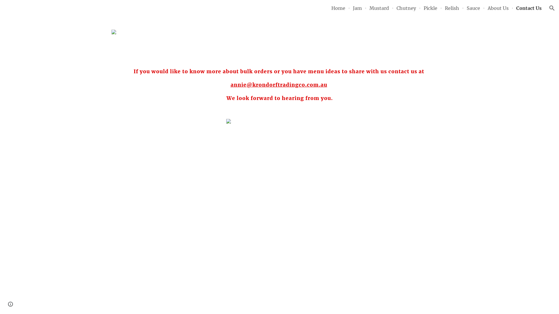 This screenshot has width=559, height=314. Describe the element at coordinates (473, 8) in the screenshot. I see `Sauce` at that location.